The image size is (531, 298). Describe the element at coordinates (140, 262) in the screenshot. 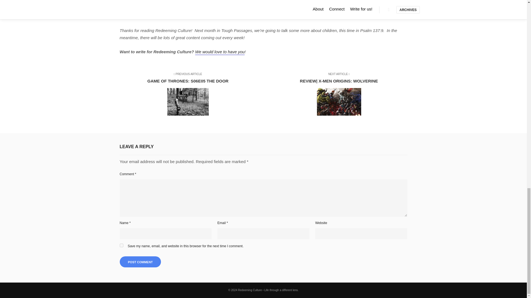

I see `Post Comment` at that location.